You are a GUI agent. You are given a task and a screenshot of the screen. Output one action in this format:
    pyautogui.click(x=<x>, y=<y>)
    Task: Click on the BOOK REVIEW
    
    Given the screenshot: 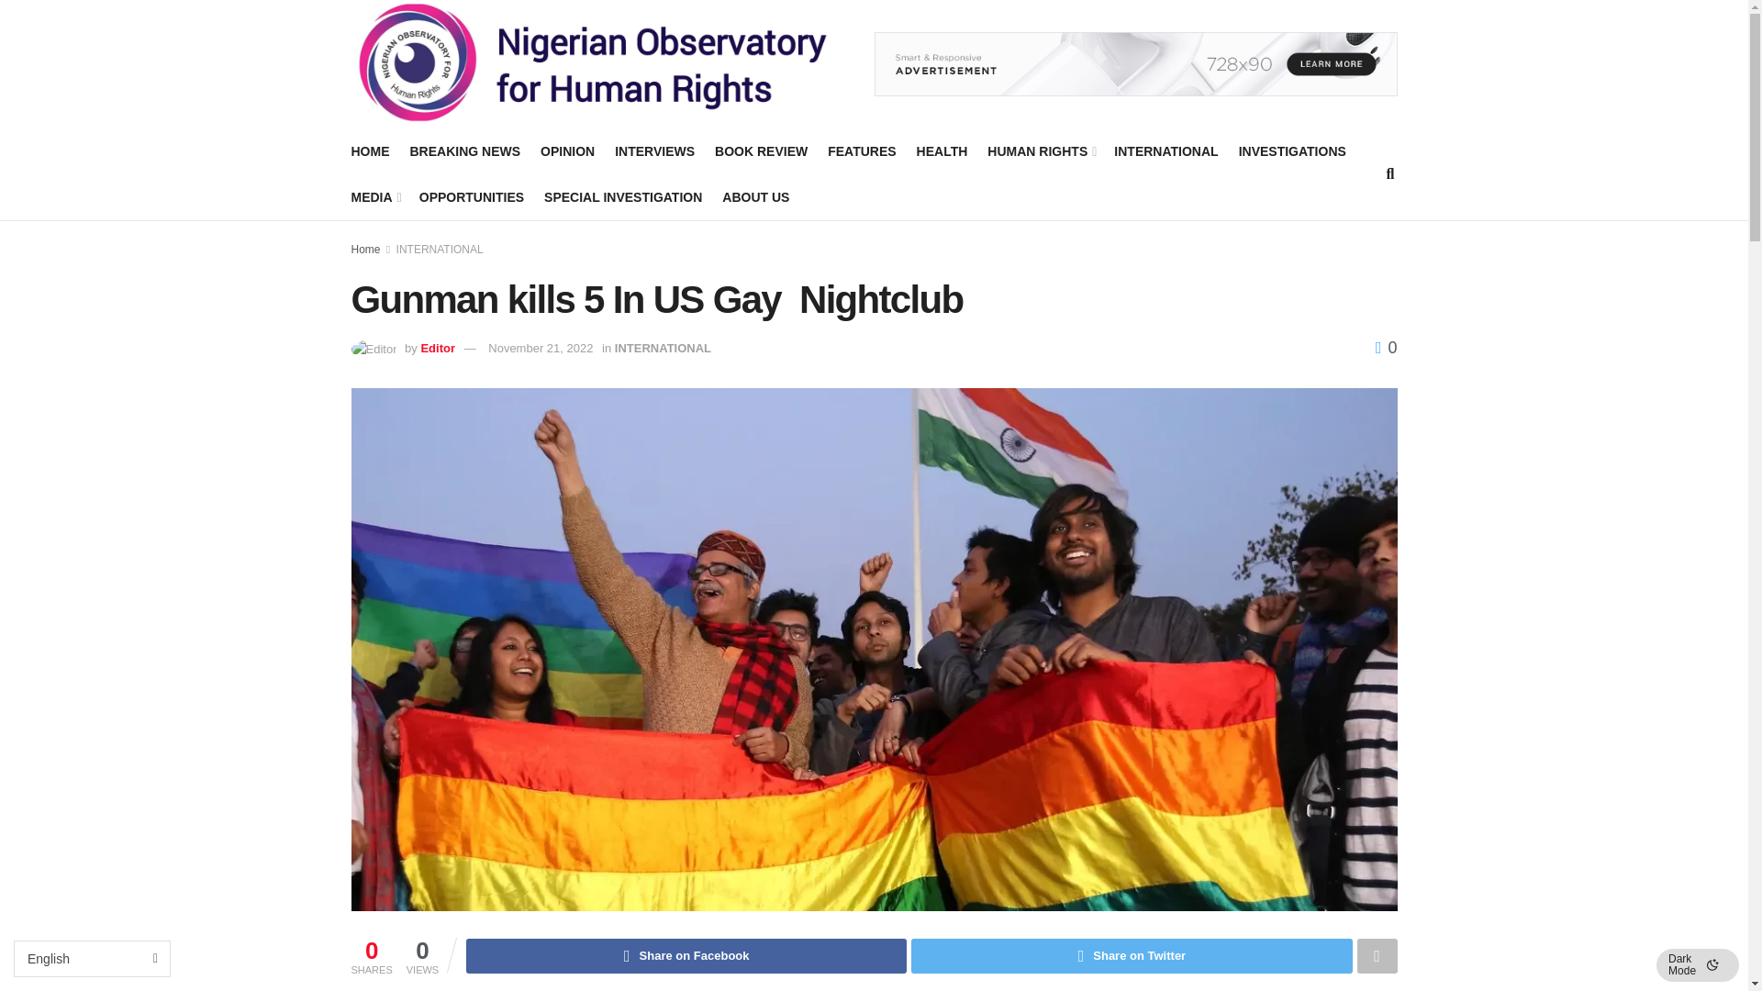 What is the action you would take?
    pyautogui.click(x=761, y=151)
    